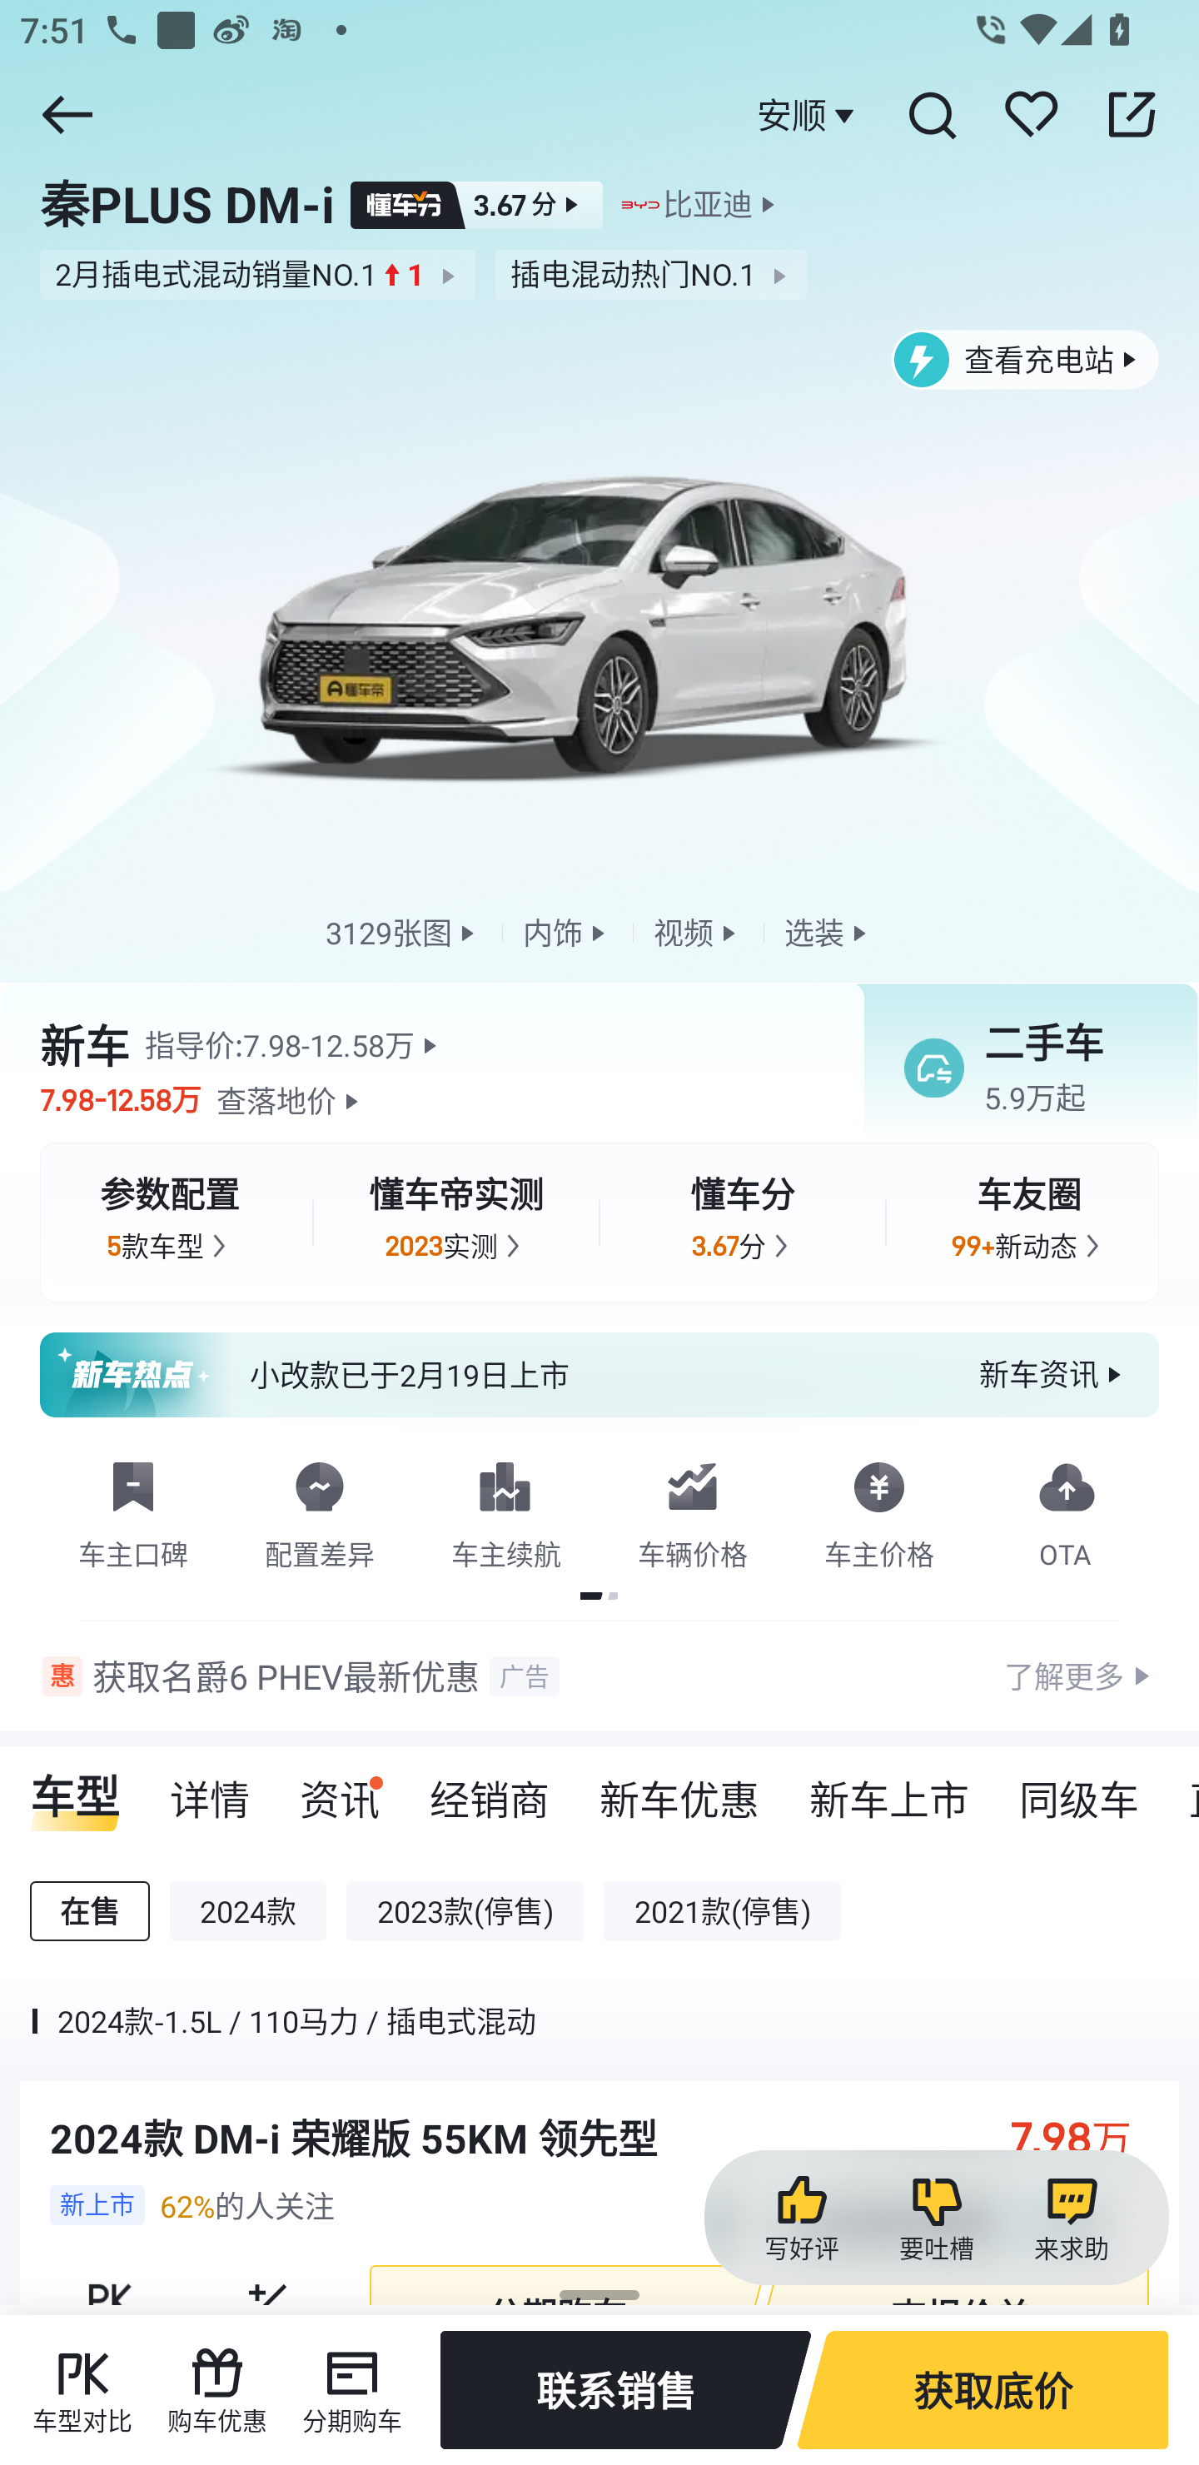 The image size is (1199, 2465). What do you see at coordinates (743, 1223) in the screenshot?
I see `懂车分 3.67 分 ` at bounding box center [743, 1223].